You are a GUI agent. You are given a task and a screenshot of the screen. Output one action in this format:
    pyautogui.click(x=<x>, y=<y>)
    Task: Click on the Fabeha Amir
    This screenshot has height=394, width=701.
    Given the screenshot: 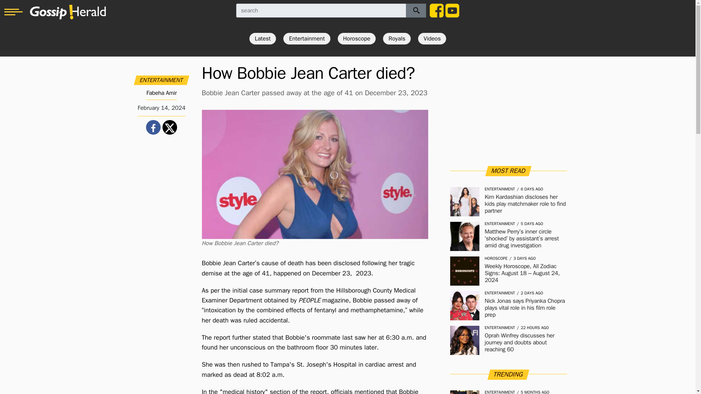 What is the action you would take?
    pyautogui.click(x=161, y=93)
    